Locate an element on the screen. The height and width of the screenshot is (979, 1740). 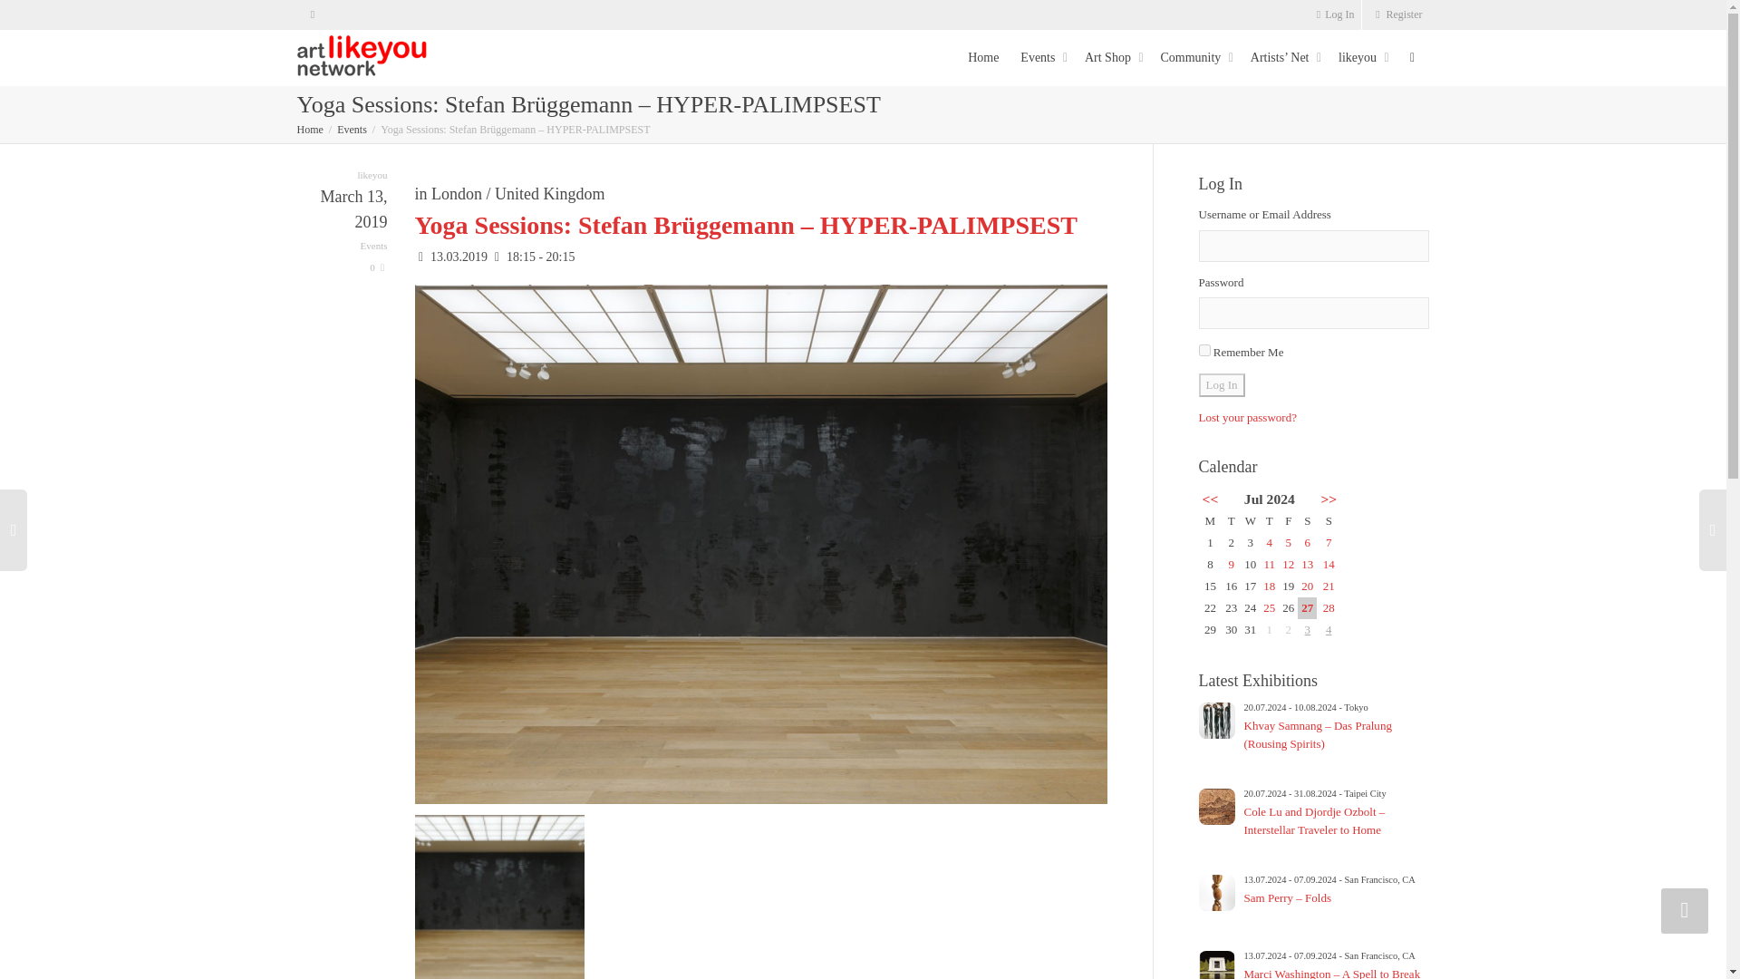
Register is located at coordinates (1396, 15).